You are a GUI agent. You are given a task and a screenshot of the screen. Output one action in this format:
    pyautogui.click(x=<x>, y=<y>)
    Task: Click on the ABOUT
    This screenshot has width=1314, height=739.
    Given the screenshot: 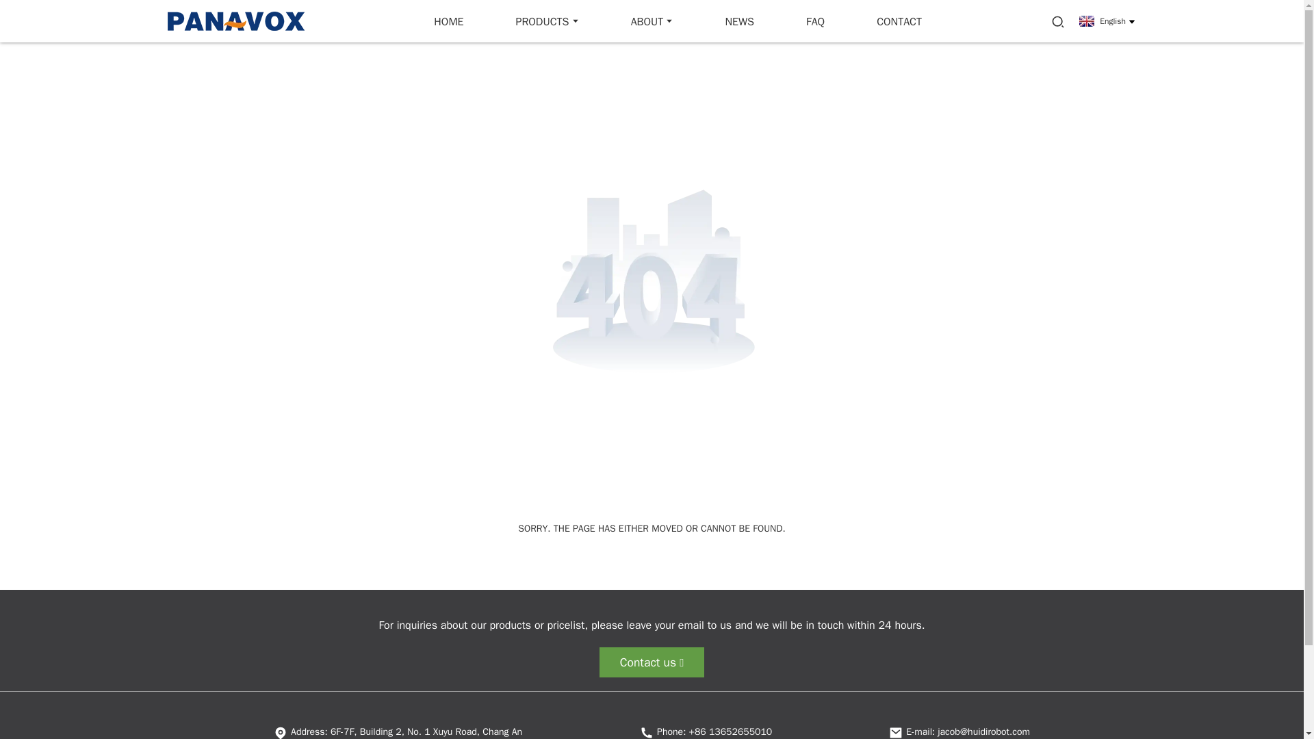 What is the action you would take?
    pyautogui.click(x=652, y=21)
    